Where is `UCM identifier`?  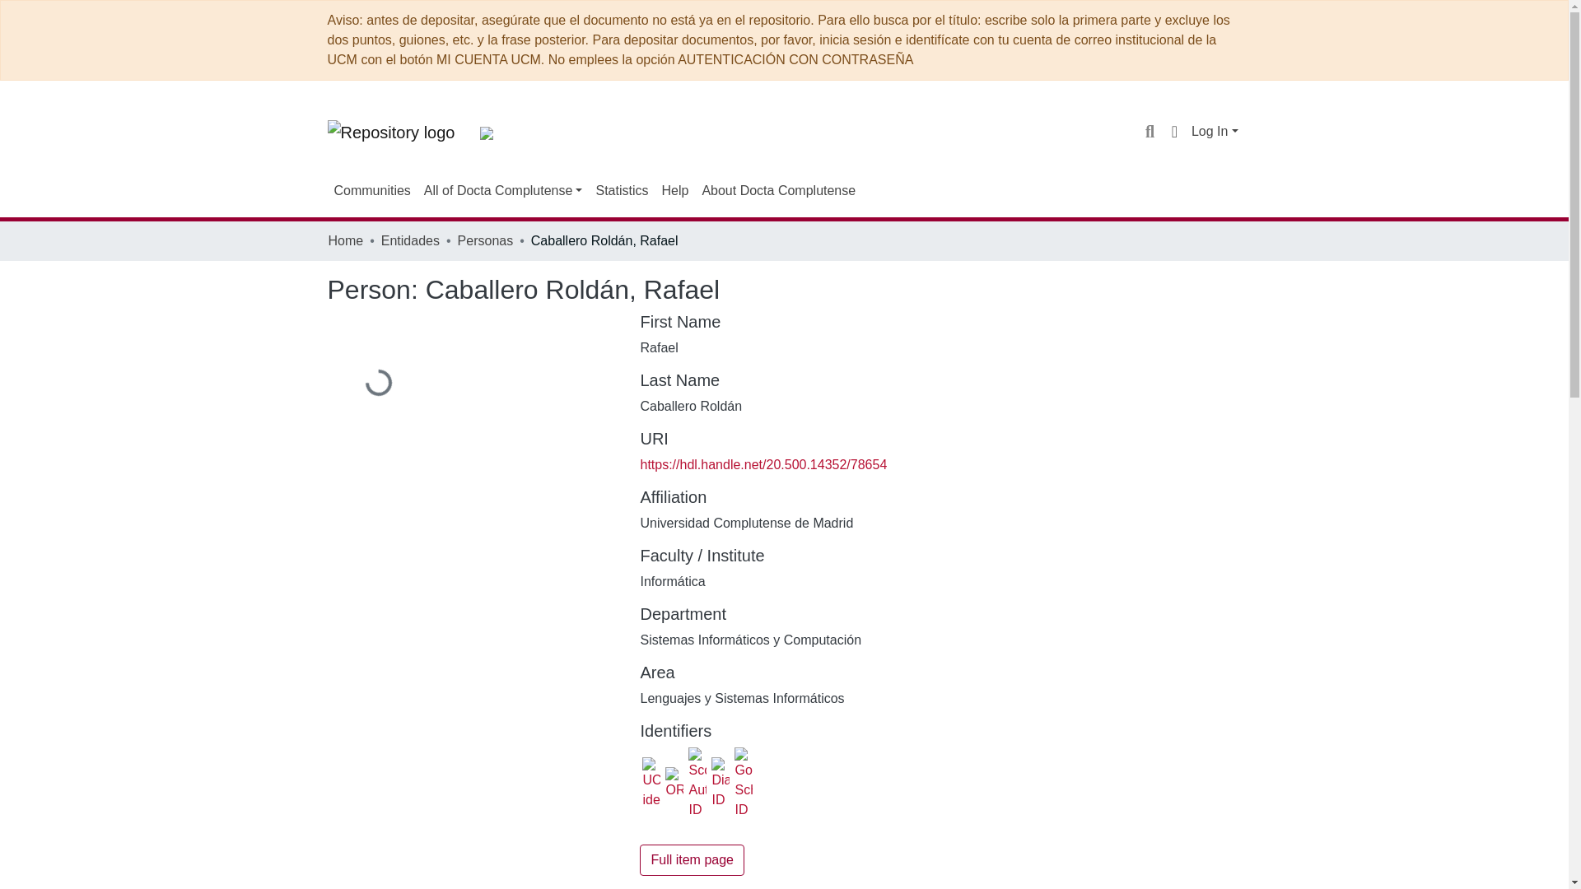
UCM identifier is located at coordinates (651, 784).